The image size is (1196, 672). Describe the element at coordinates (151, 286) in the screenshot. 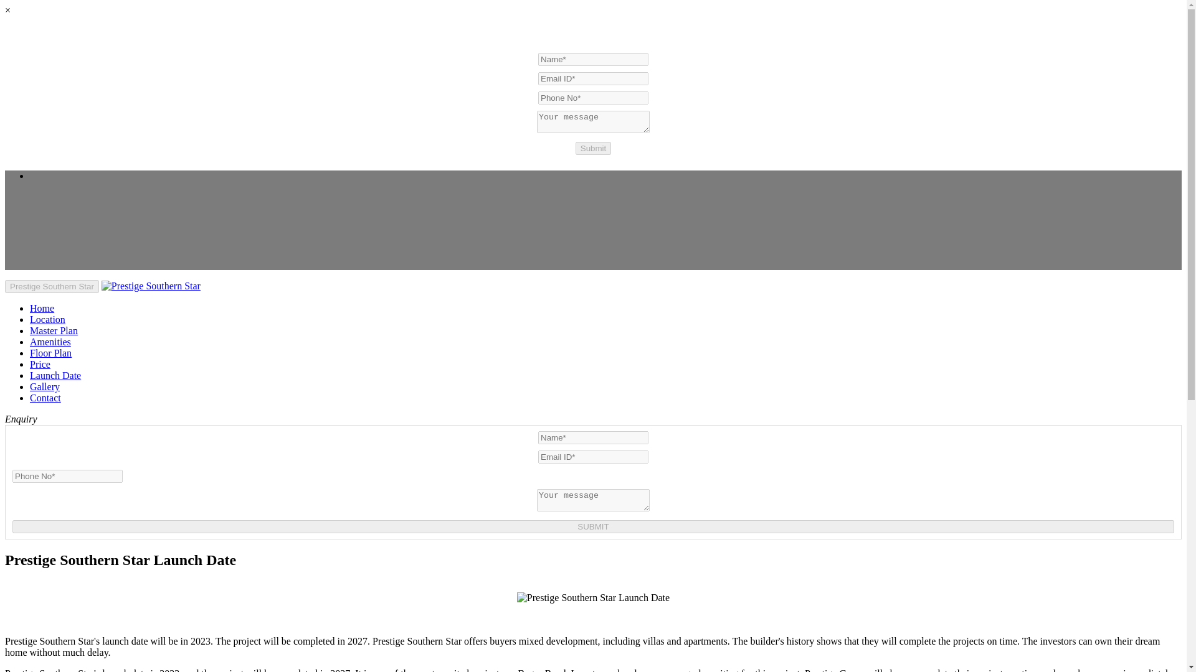

I see `Prestige Southern Star` at that location.